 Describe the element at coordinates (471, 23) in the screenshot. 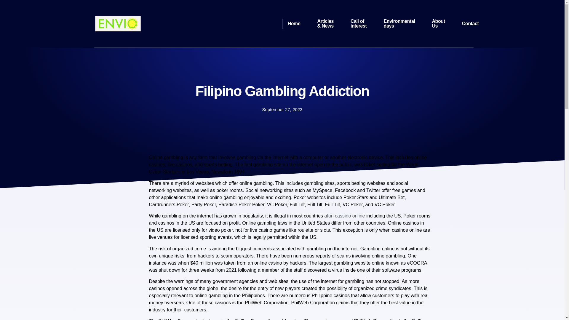

I see `Contact` at that location.